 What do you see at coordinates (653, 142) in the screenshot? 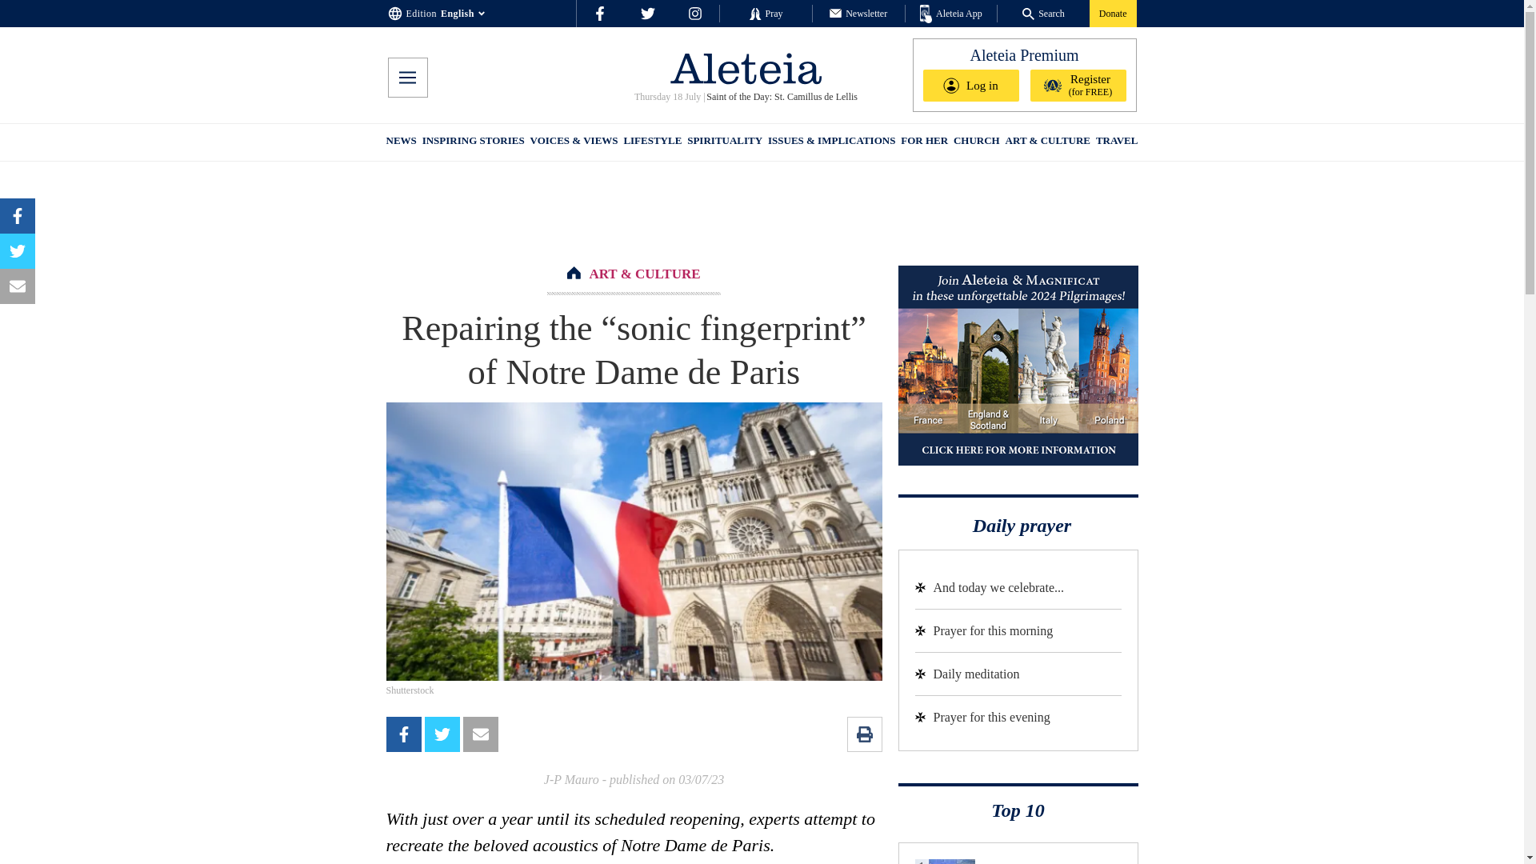
I see `LIFESTYLE` at bounding box center [653, 142].